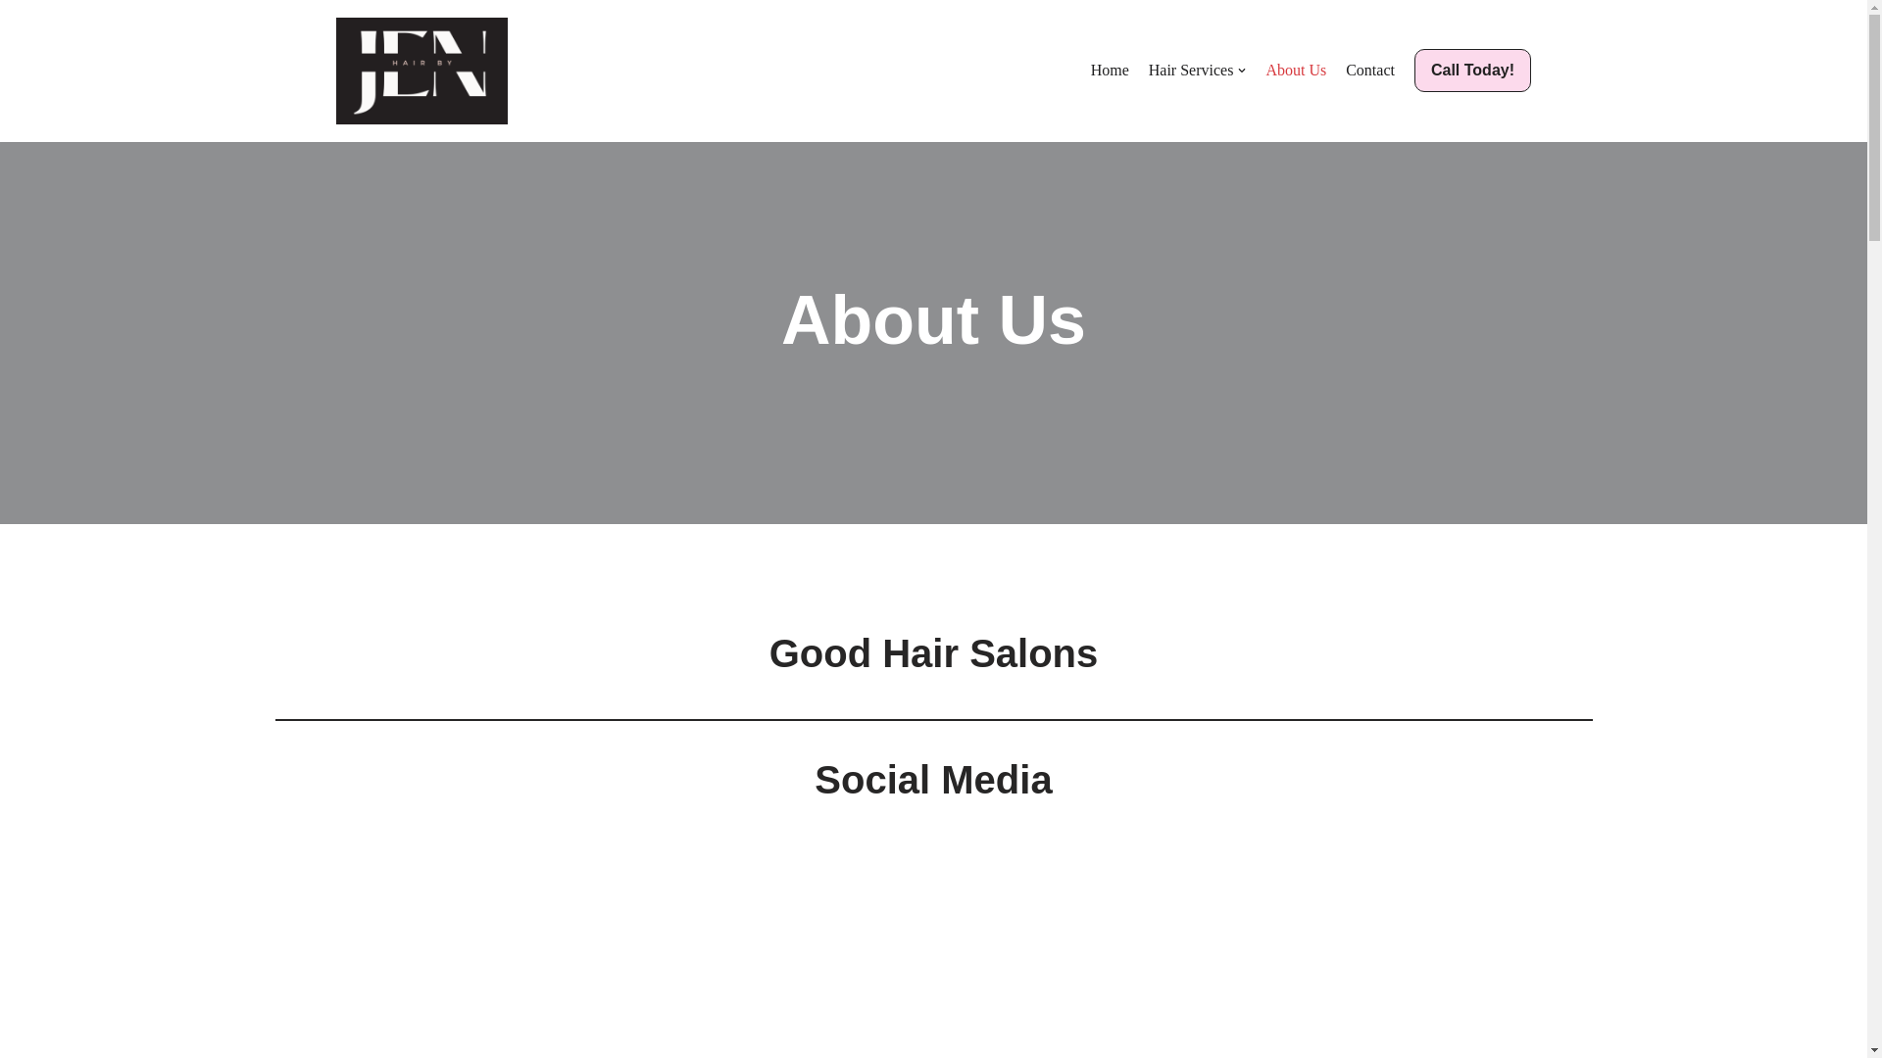 The image size is (1882, 1058). I want to click on Contact, so click(1369, 71).